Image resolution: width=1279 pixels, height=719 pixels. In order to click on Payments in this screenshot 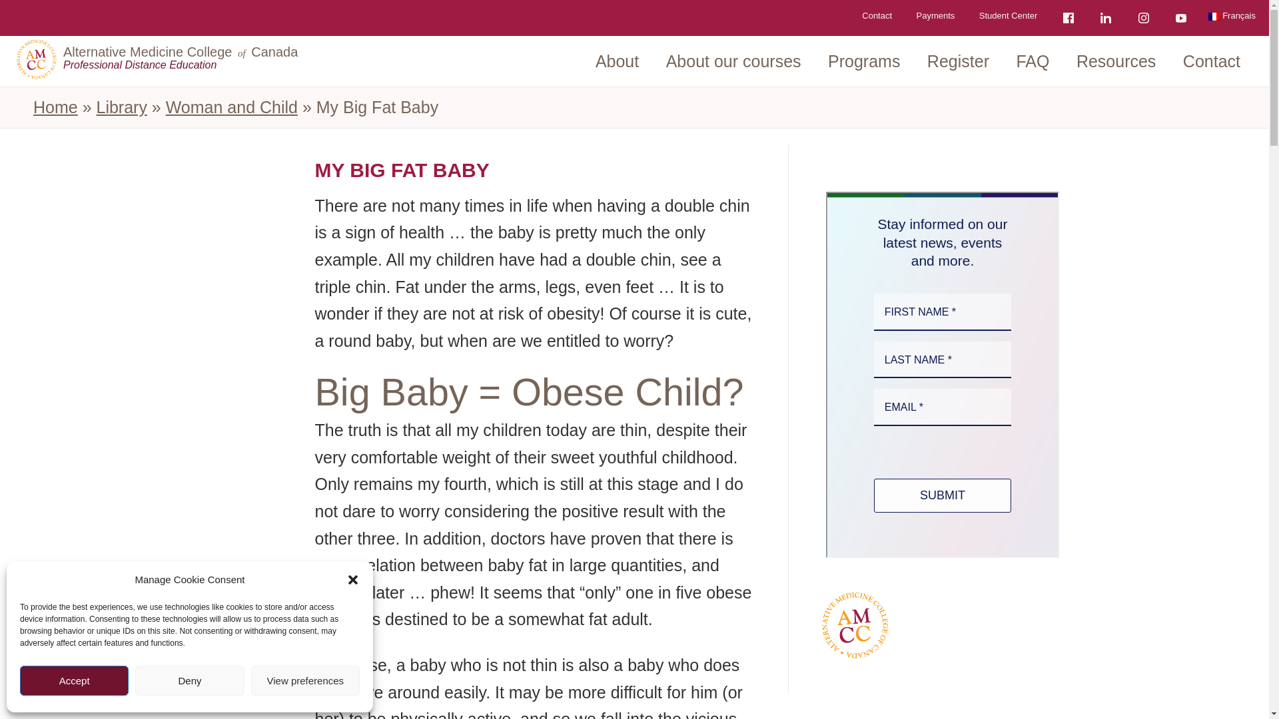, I will do `click(935, 15)`.